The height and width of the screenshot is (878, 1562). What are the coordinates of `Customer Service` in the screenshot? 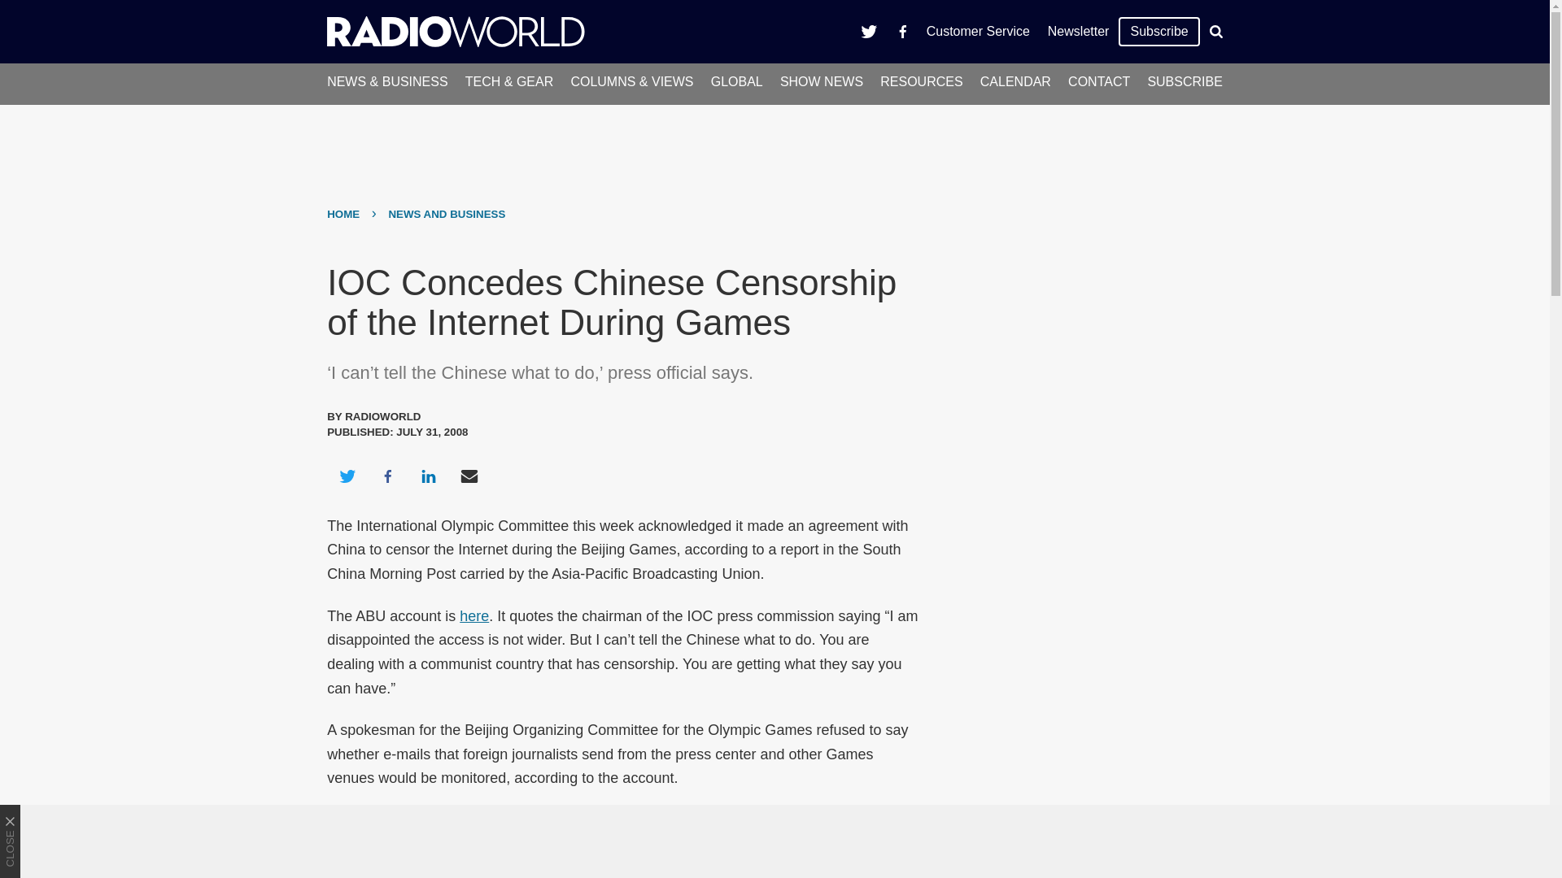 It's located at (978, 31).